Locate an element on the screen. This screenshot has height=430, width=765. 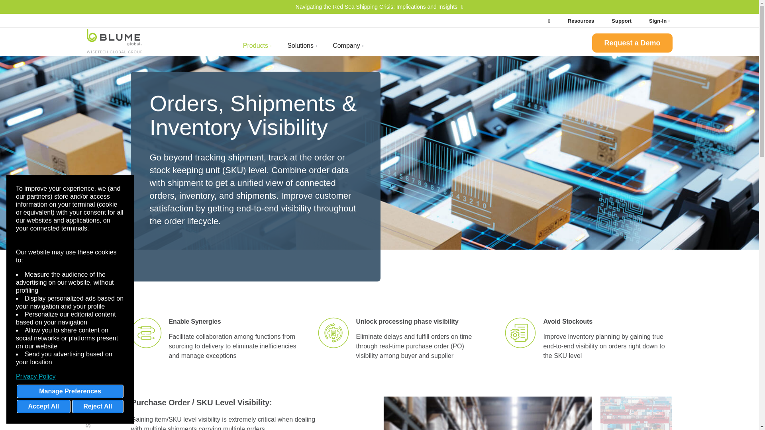
Reject All is located at coordinates (97, 406).